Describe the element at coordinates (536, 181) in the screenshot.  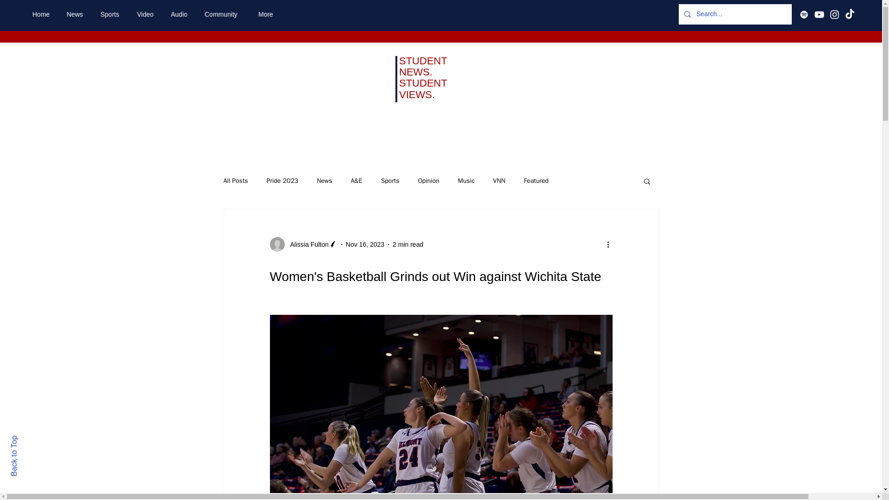
I see `Featured` at that location.